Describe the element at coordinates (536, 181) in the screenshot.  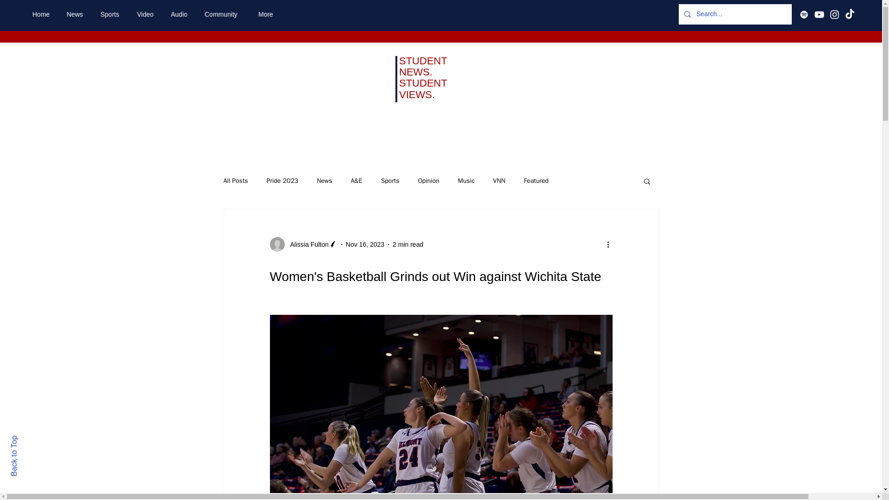
I see `Featured` at that location.